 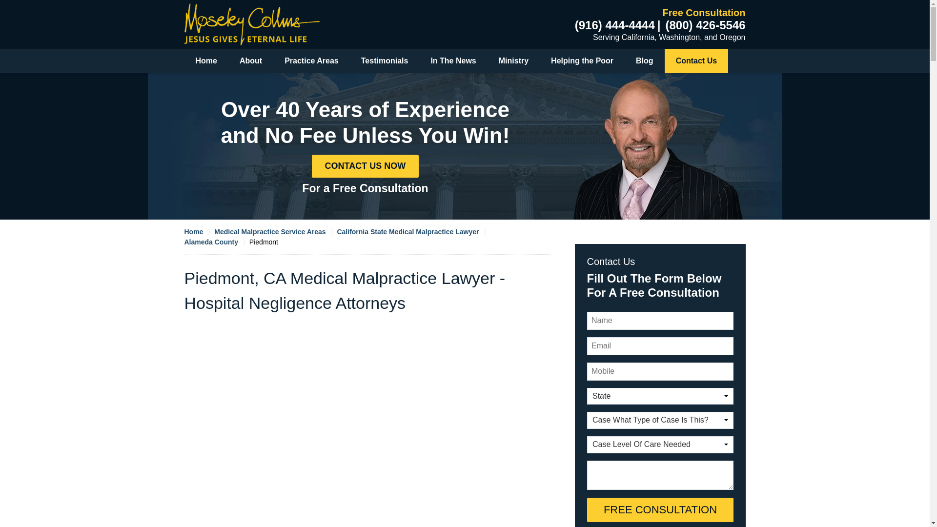 I want to click on Blog, so click(x=644, y=61).